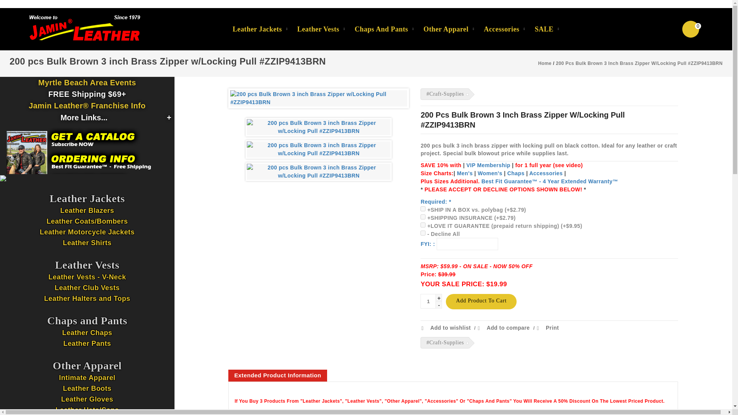  What do you see at coordinates (423, 233) in the screenshot?
I see `1550275` at bounding box center [423, 233].